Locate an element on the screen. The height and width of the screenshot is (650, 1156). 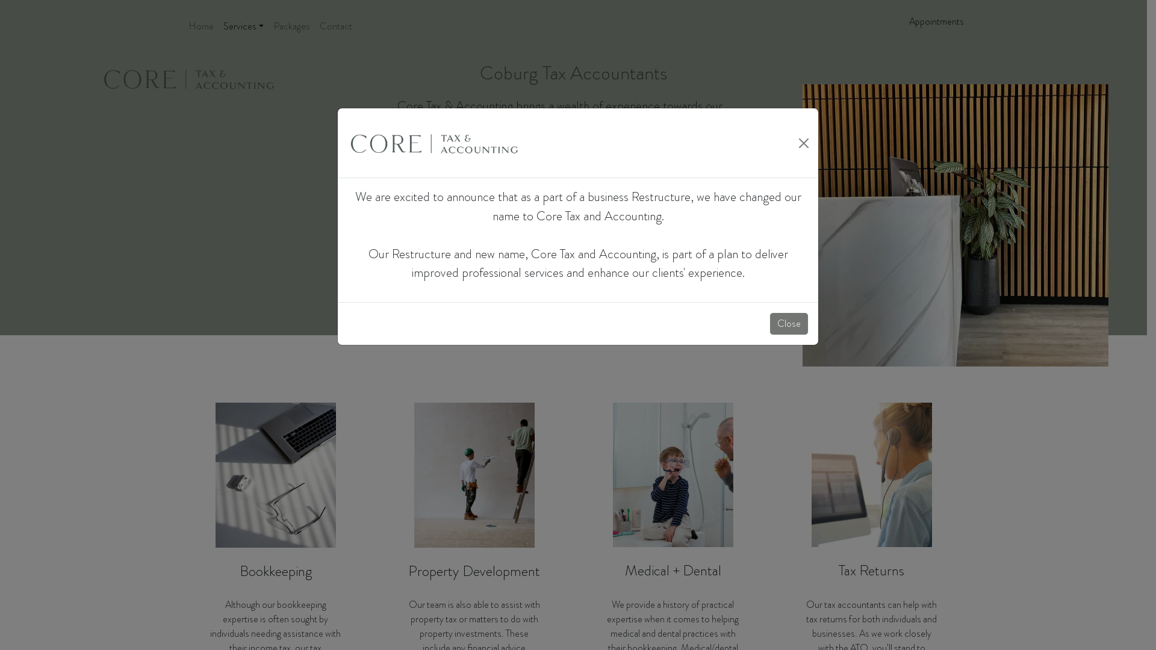
Packages is located at coordinates (291, 26).